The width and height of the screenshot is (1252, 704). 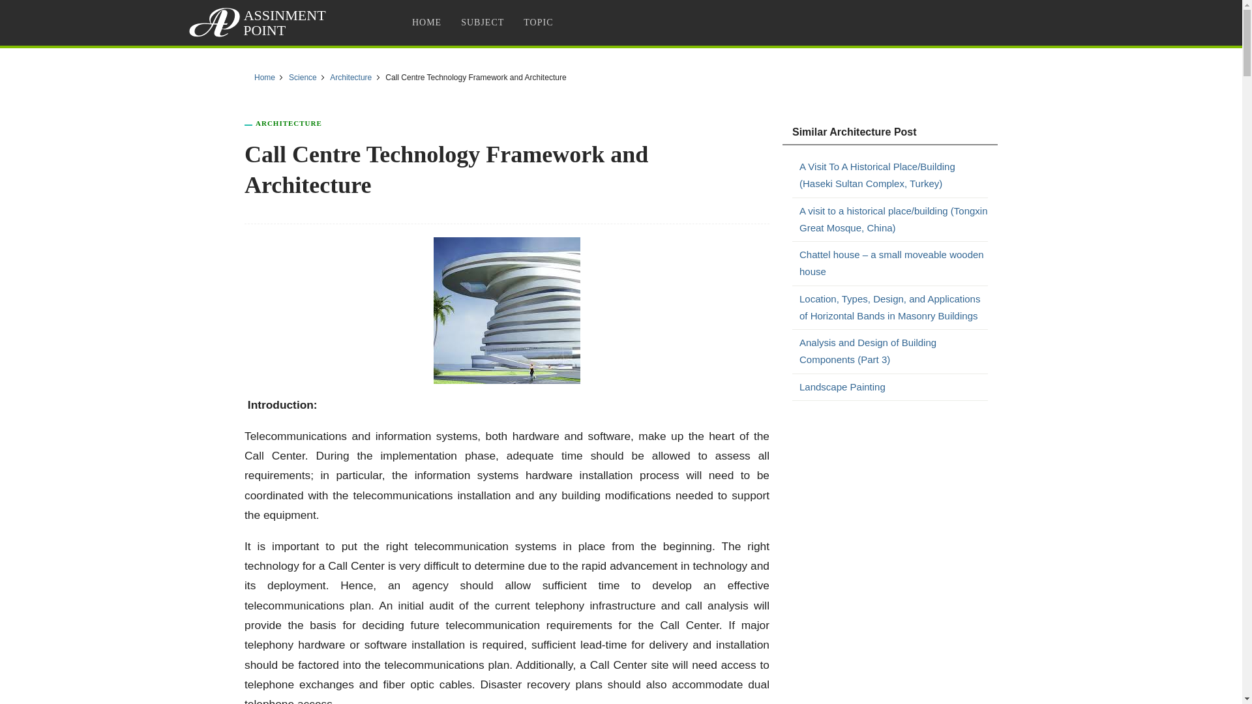 I want to click on Architecture, so click(x=288, y=123).